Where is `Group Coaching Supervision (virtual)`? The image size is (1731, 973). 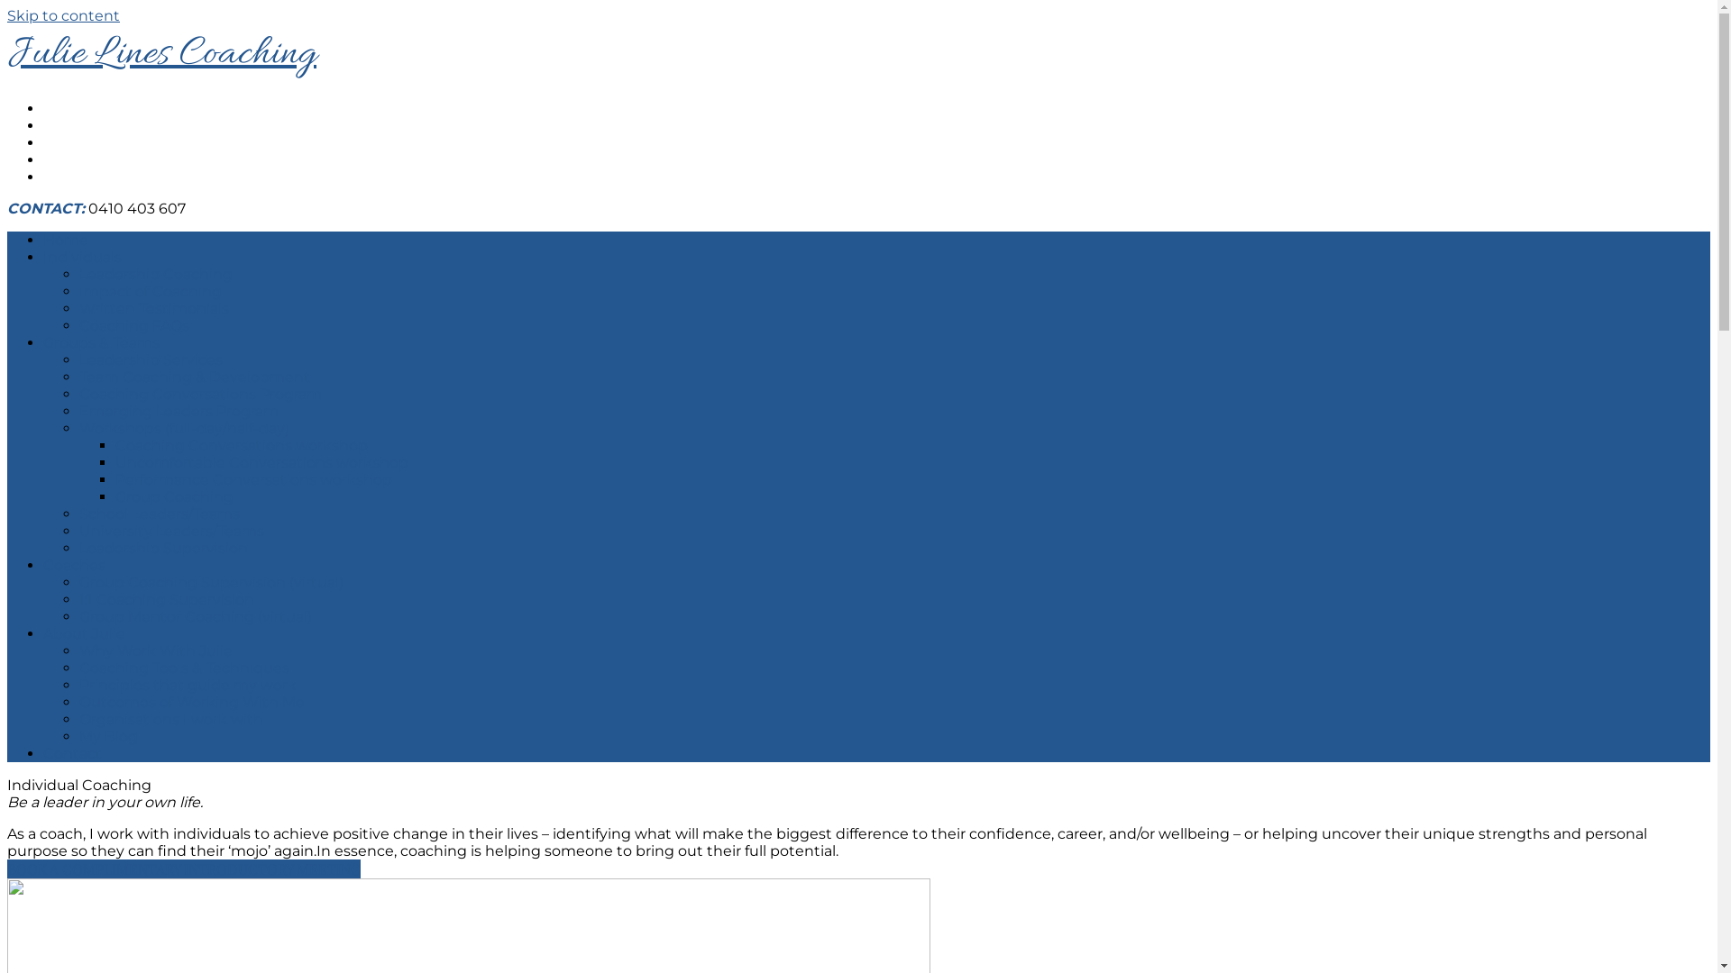
Group Coaching Supervision (virtual) is located at coordinates (211, 582).